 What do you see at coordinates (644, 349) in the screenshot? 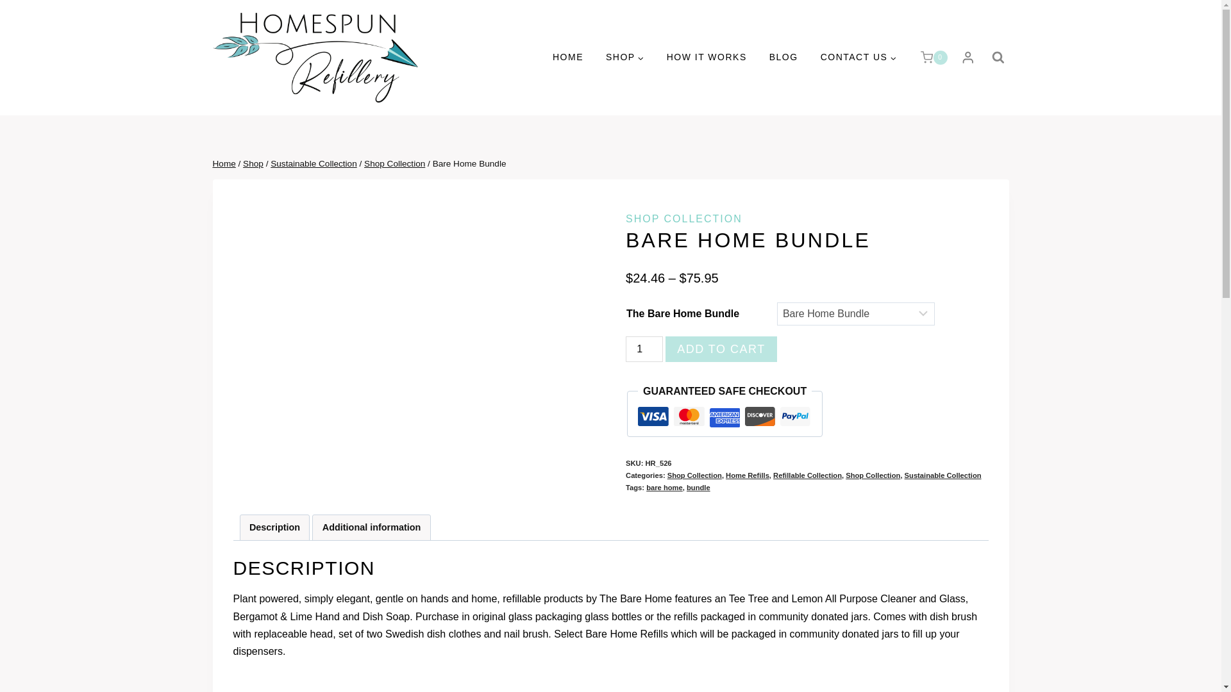
I see `1` at bounding box center [644, 349].